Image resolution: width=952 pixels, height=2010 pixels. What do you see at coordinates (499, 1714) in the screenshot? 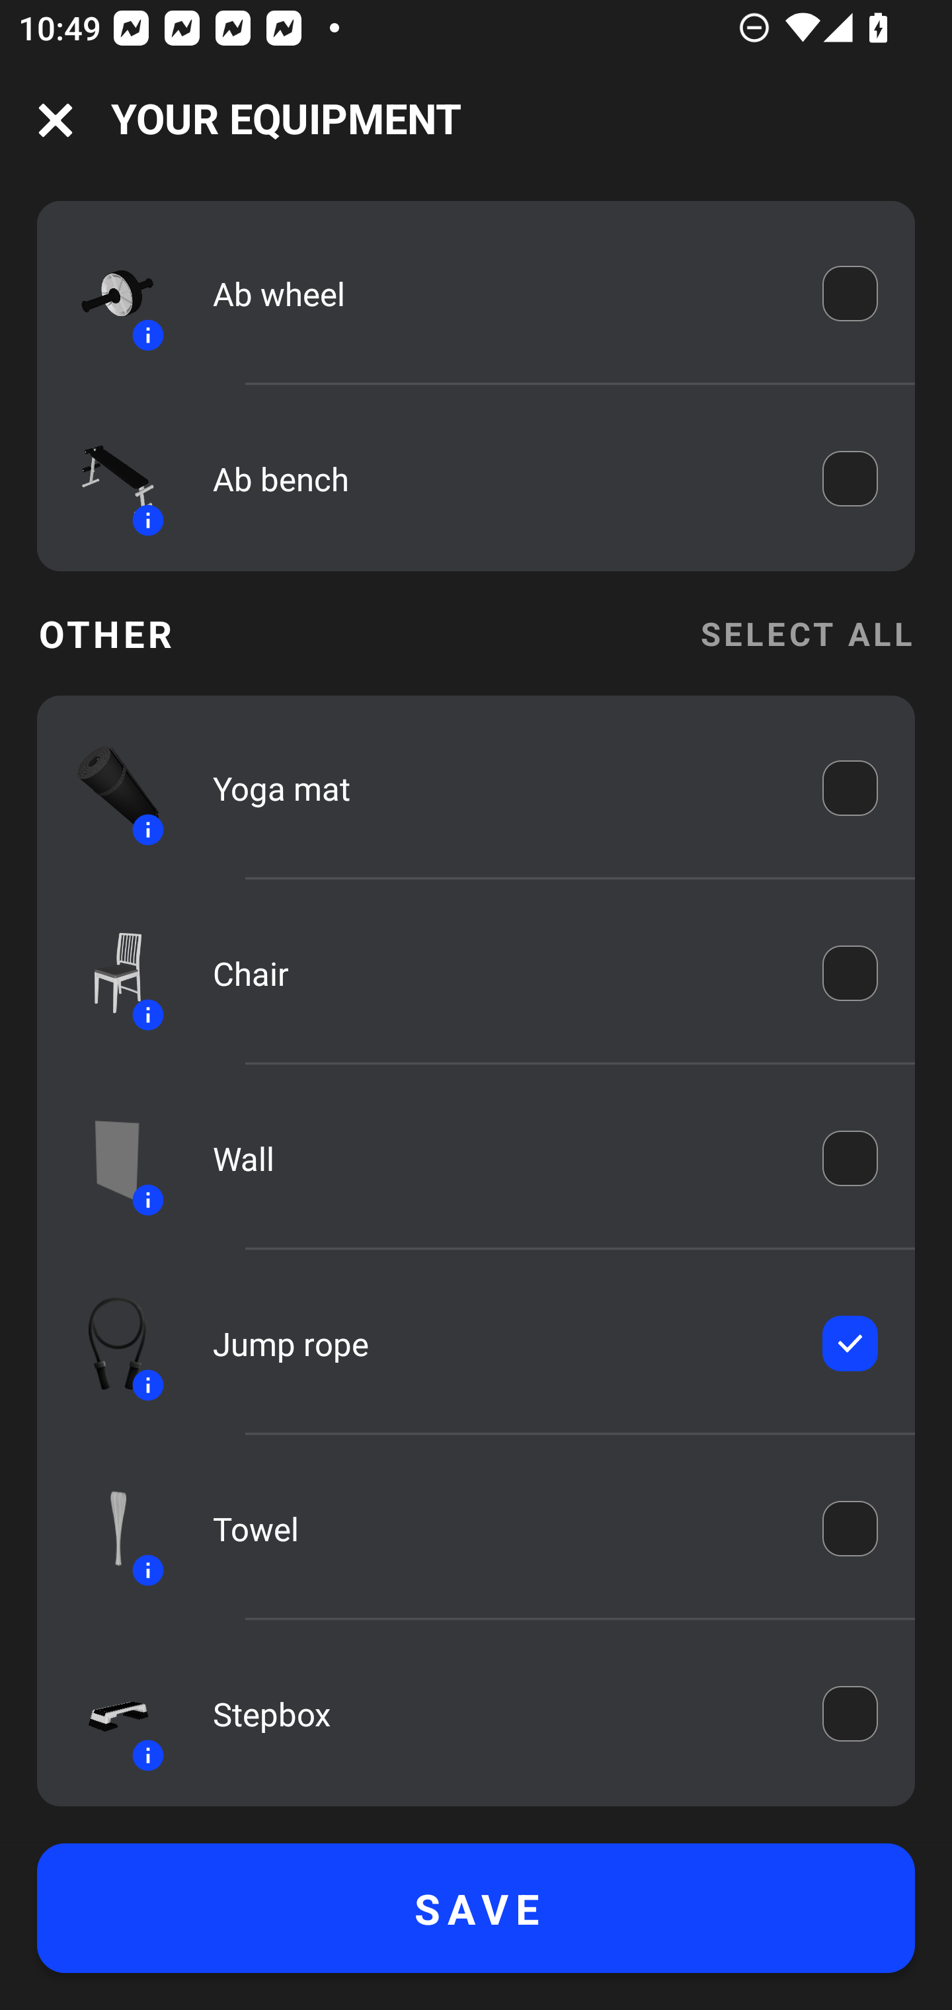
I see `Stepbox` at bounding box center [499, 1714].